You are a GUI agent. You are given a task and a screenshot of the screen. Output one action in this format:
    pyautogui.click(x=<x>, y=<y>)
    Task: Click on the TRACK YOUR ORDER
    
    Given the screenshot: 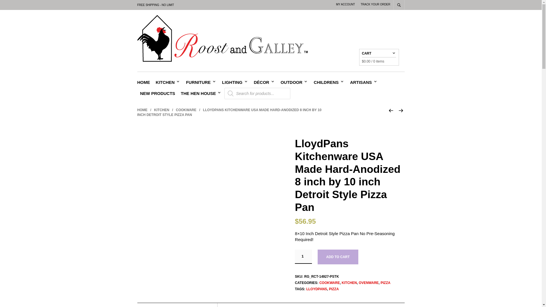 What is the action you would take?
    pyautogui.click(x=375, y=4)
    